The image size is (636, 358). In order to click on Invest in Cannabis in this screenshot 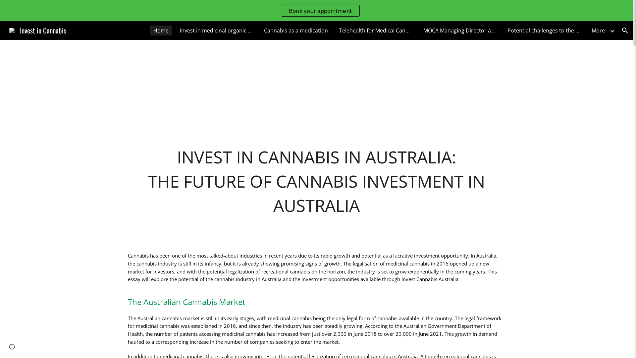, I will do `click(38, 29)`.